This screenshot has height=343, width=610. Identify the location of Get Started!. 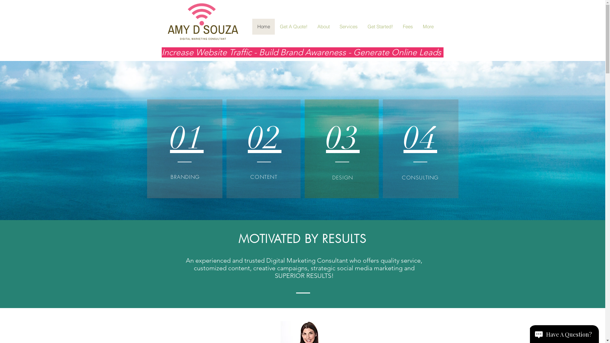
(380, 27).